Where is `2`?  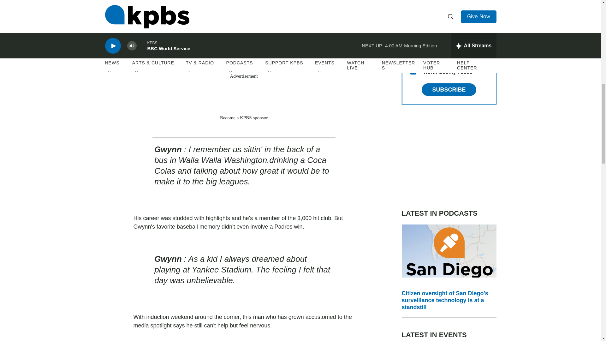 2 is located at coordinates (413, 26).